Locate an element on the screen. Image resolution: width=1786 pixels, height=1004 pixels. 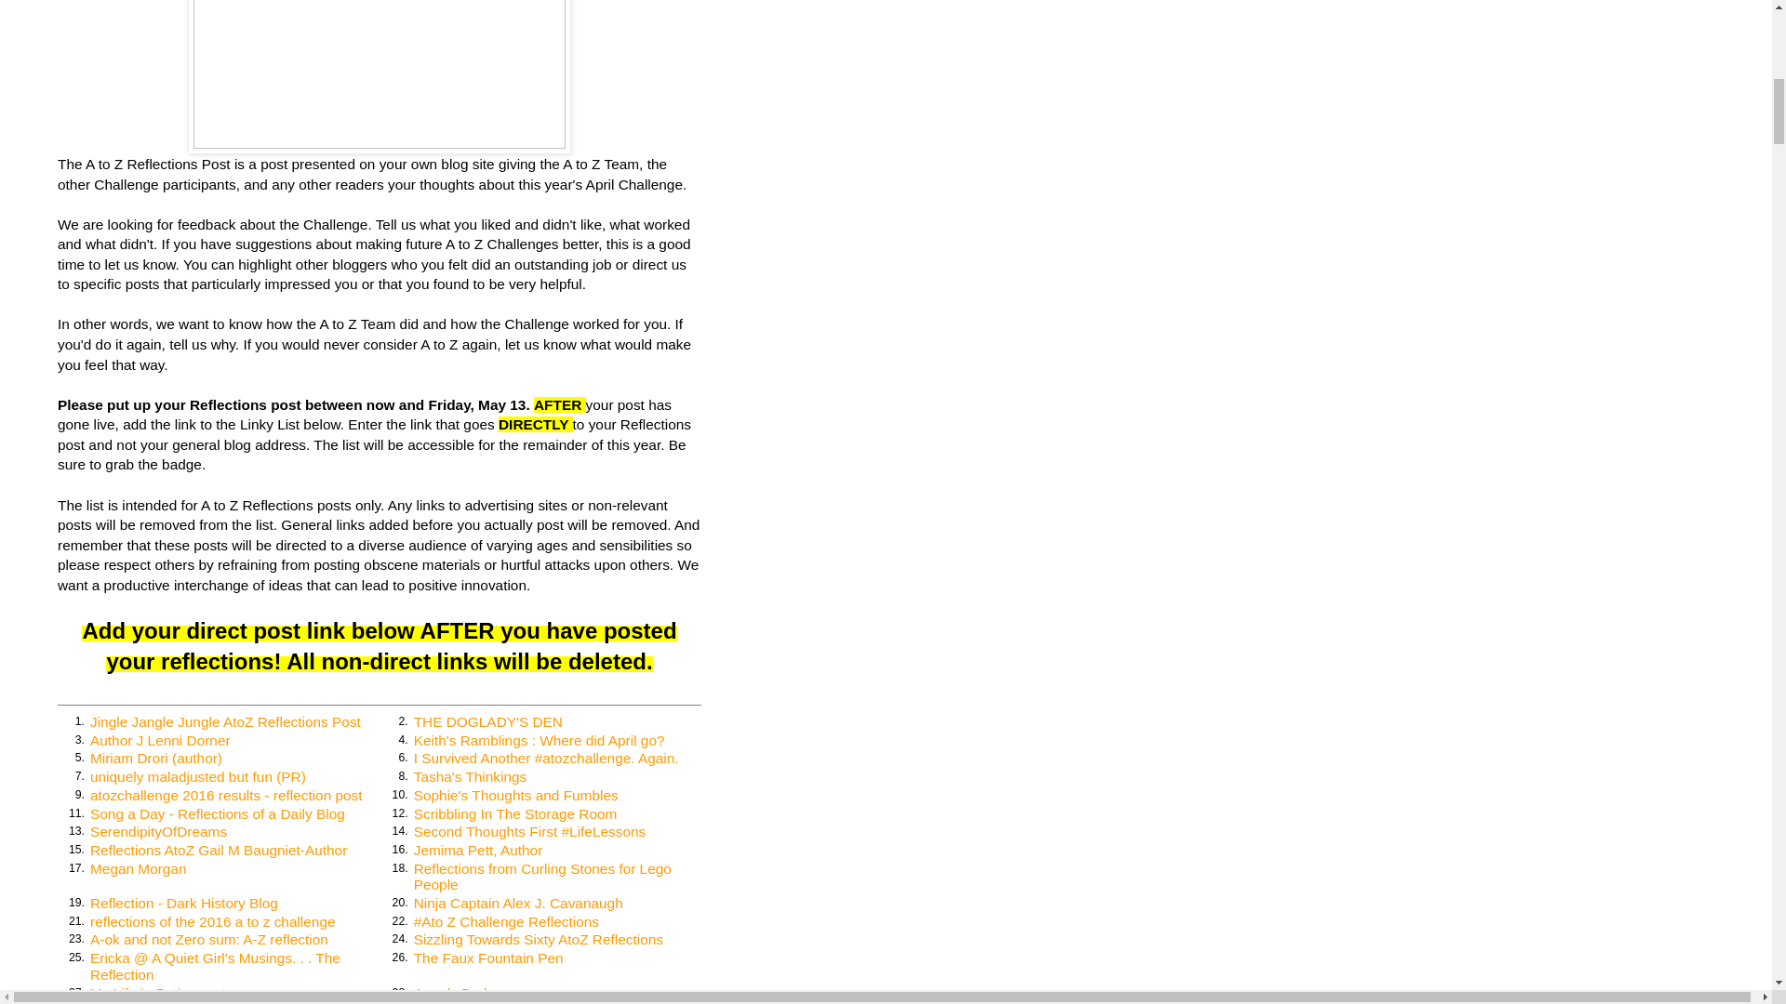
Keith's Ramblings : Where did April go? is located at coordinates (540, 740).